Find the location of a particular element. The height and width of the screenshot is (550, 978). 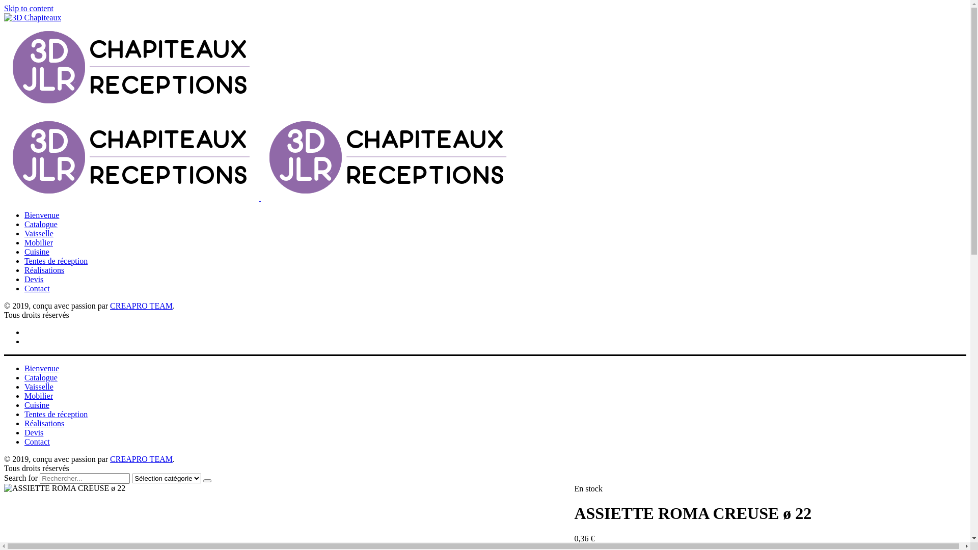

Catalogue is located at coordinates (41, 378).